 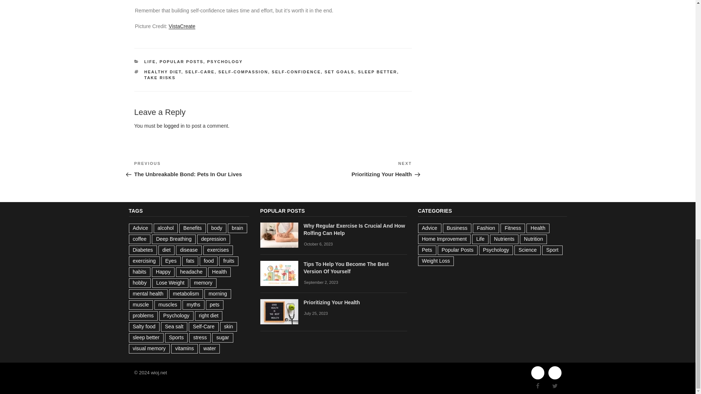 I want to click on VistaCreate, so click(x=378, y=72).